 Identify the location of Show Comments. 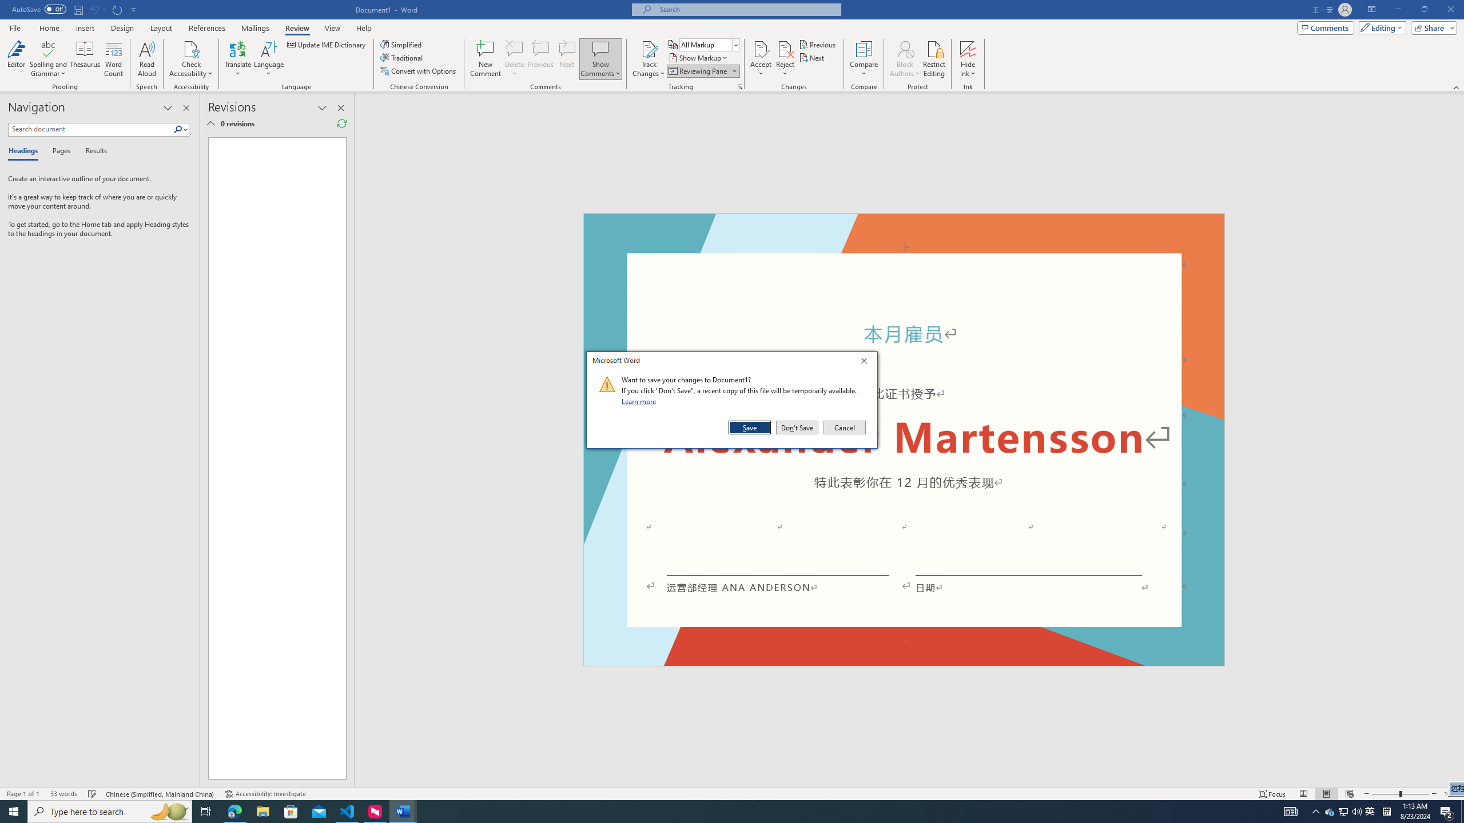
(600, 59).